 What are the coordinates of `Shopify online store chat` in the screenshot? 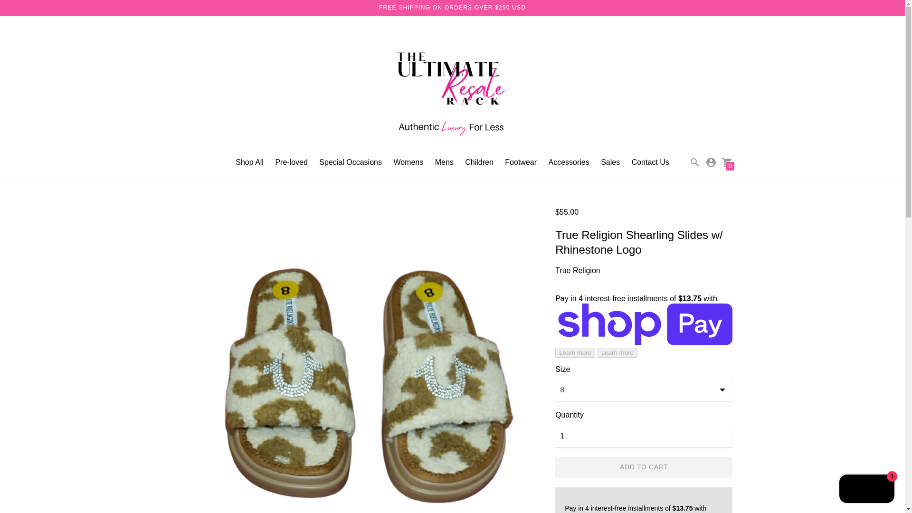 It's located at (866, 490).